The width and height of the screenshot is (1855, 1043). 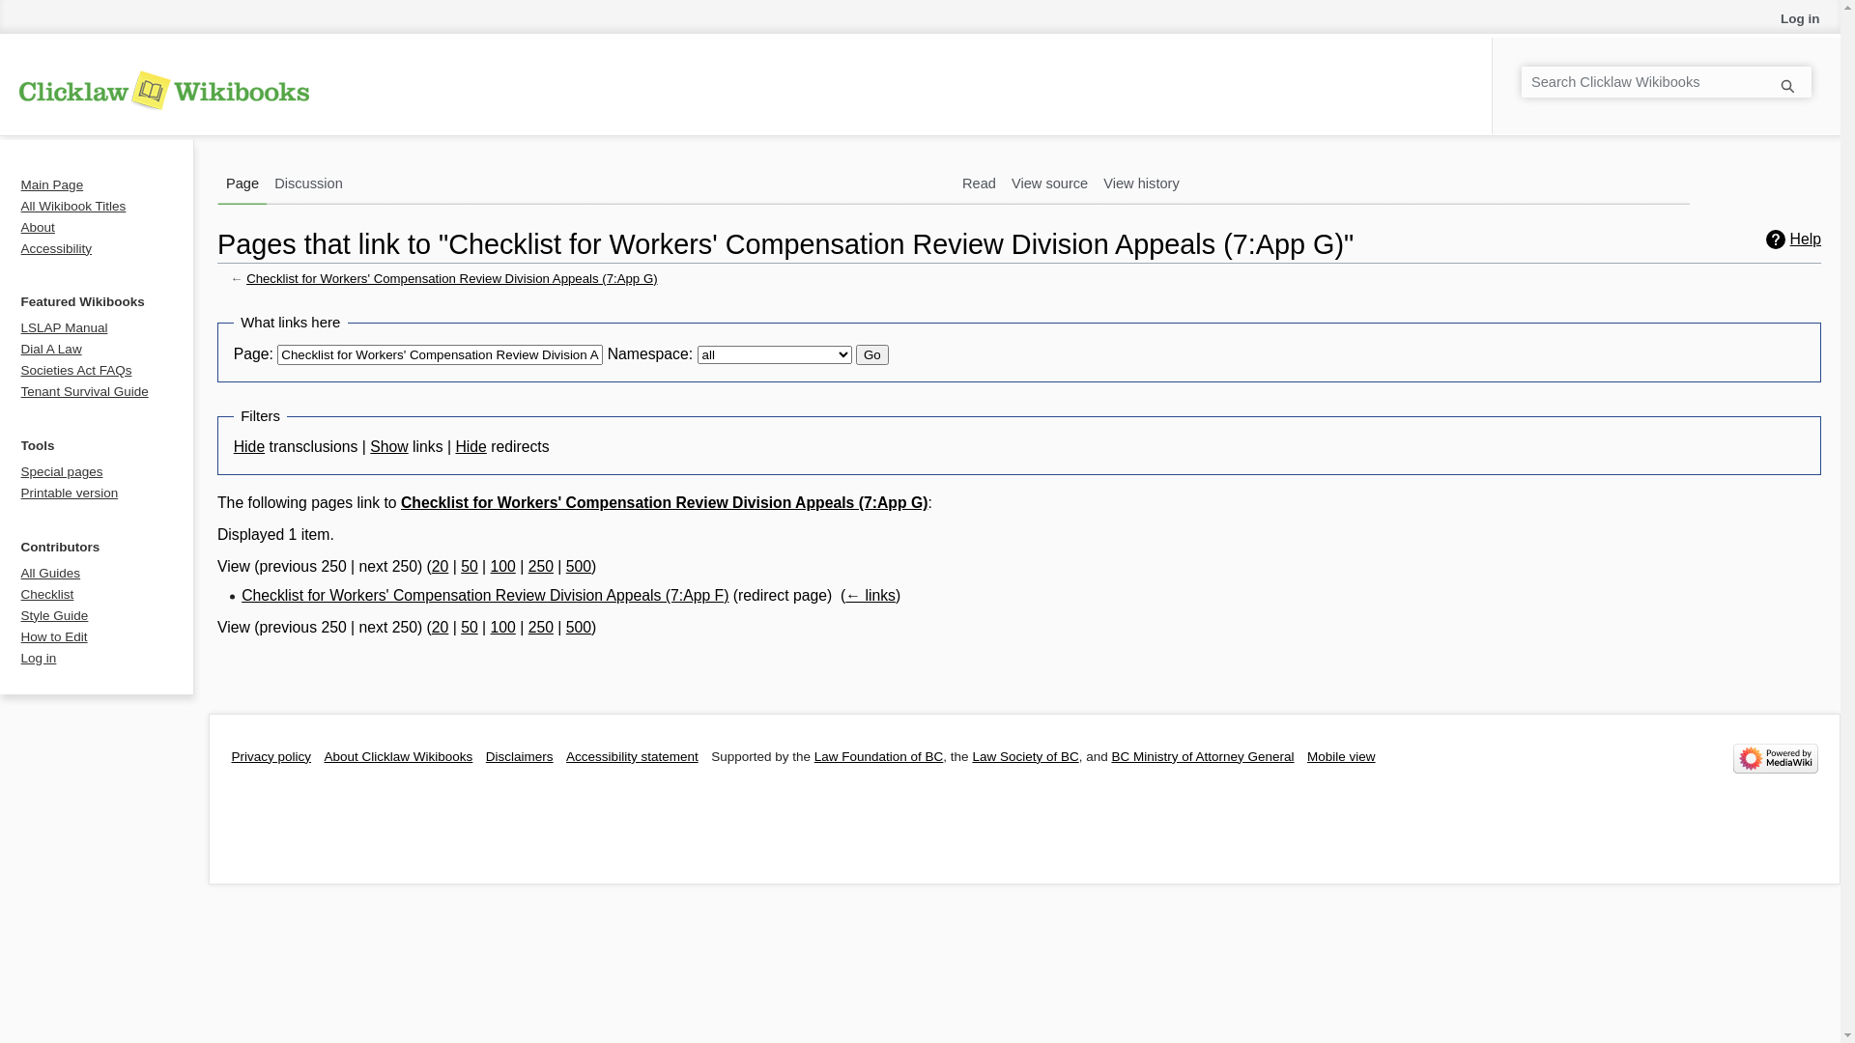 I want to click on 500, so click(x=579, y=566).